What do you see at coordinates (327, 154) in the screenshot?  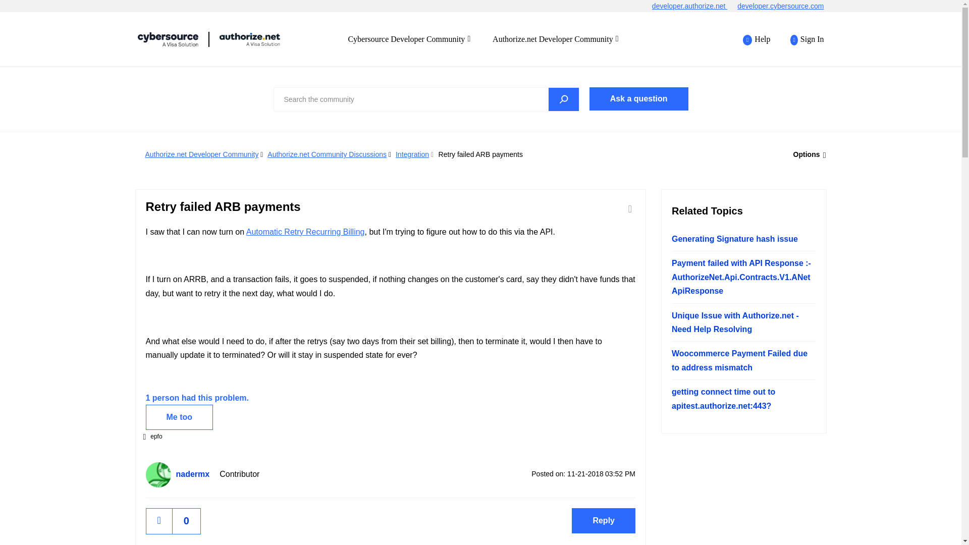 I see `Authorize.net Community Discussions` at bounding box center [327, 154].